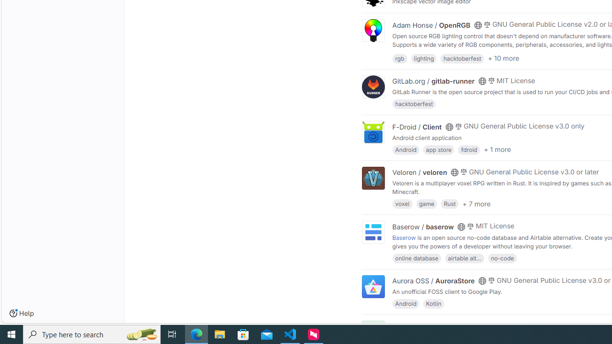  I want to click on + 10 more, so click(503, 58).